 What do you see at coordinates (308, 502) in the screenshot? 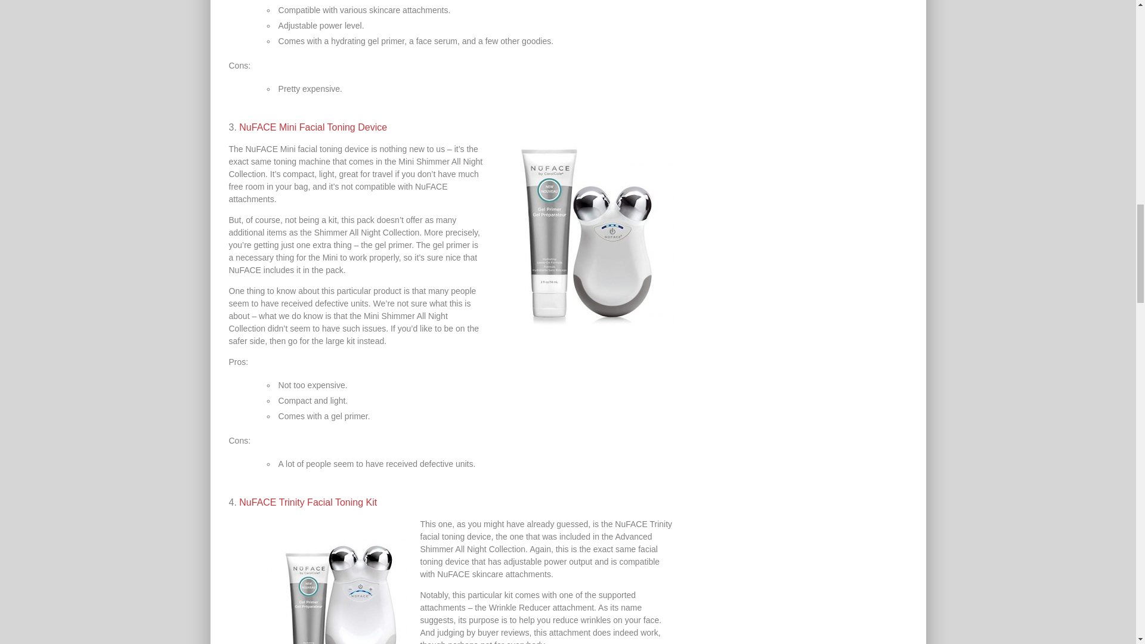
I see `NuFACE Trinity Facial Toning Kit` at bounding box center [308, 502].